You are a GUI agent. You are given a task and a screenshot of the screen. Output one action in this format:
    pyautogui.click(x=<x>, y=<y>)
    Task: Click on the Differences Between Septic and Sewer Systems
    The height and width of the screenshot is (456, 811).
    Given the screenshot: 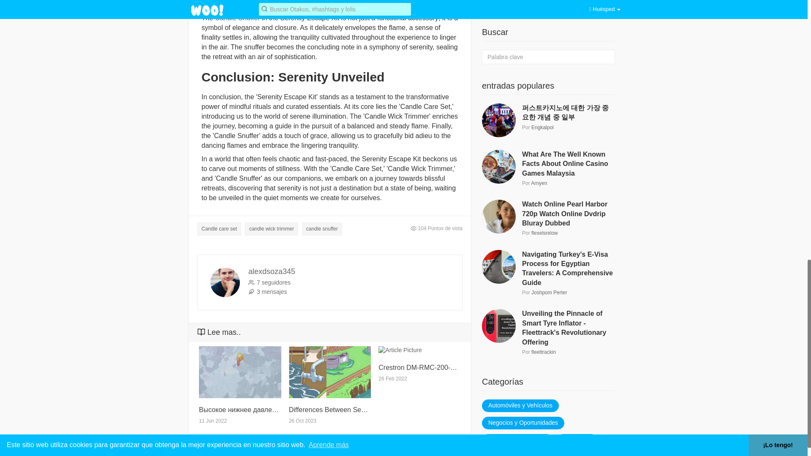 What is the action you would take?
    pyautogui.click(x=330, y=410)
    